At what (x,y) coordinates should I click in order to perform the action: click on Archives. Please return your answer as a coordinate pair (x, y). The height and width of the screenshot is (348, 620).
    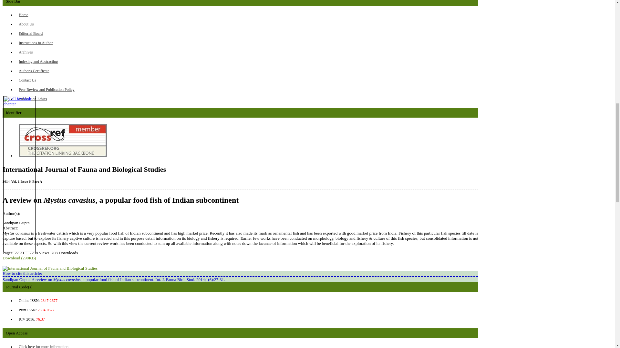
    Looking at the image, I should click on (26, 52).